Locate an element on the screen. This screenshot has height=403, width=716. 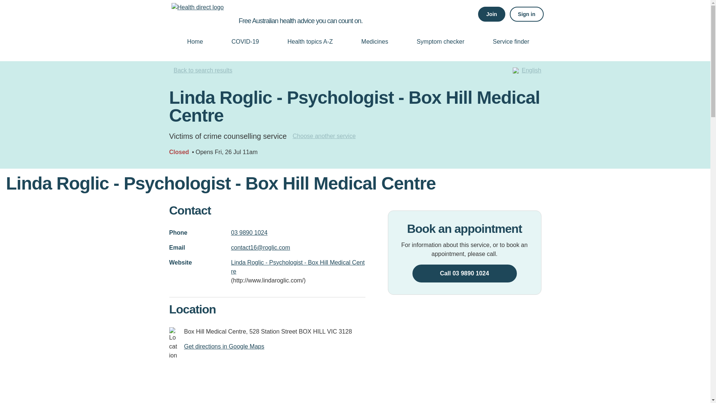
COVID-19 is located at coordinates (245, 41).